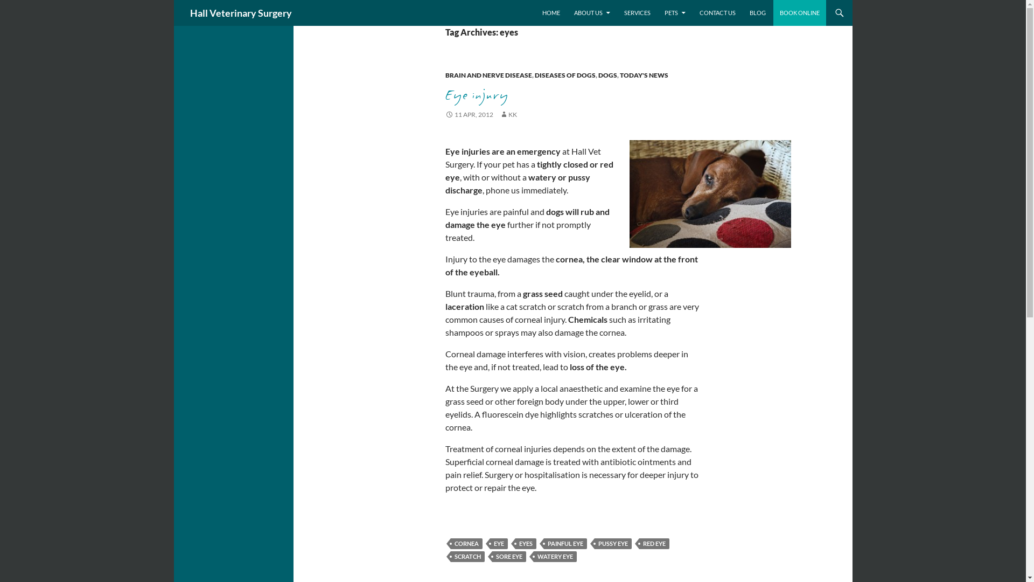 The height and width of the screenshot is (582, 1034). Describe the element at coordinates (240, 13) in the screenshot. I see `Hall Veterinary Surgery` at that location.